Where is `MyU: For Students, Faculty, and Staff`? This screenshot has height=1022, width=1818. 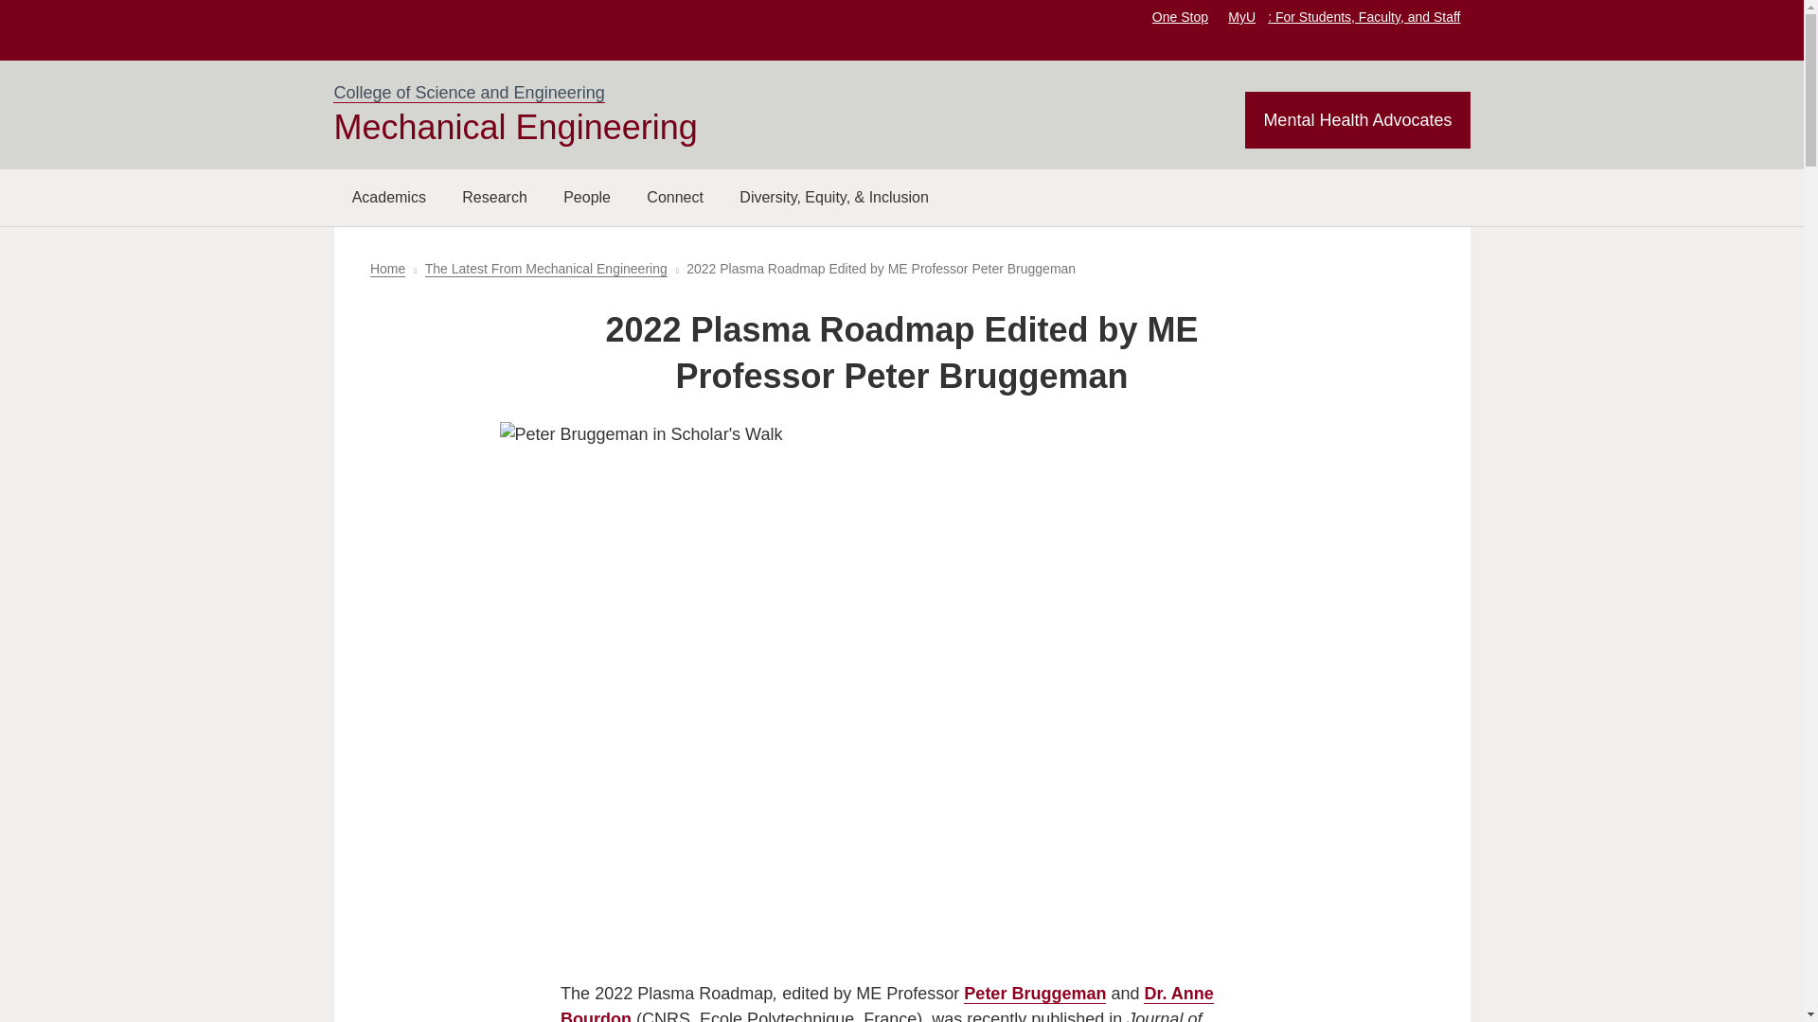
MyU: For Students, Faculty, and Staff is located at coordinates (1344, 16).